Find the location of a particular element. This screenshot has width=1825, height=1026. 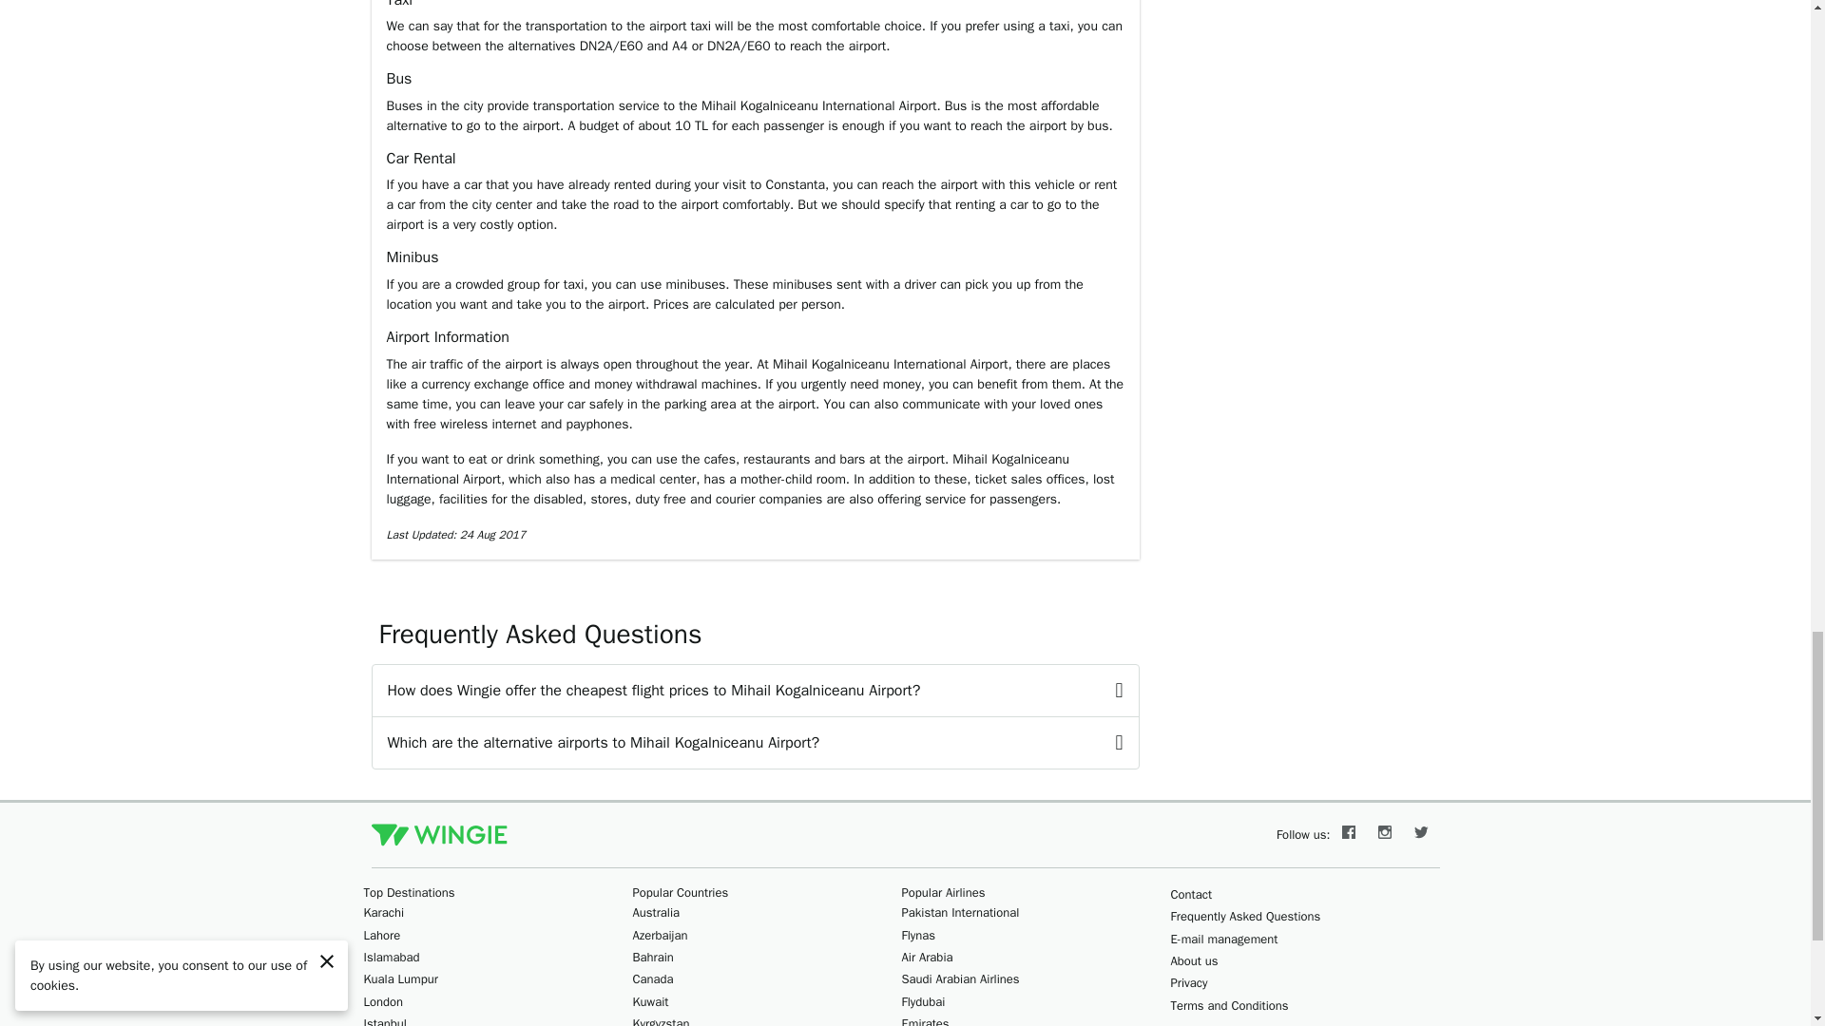

Azerbaijan is located at coordinates (660, 935).